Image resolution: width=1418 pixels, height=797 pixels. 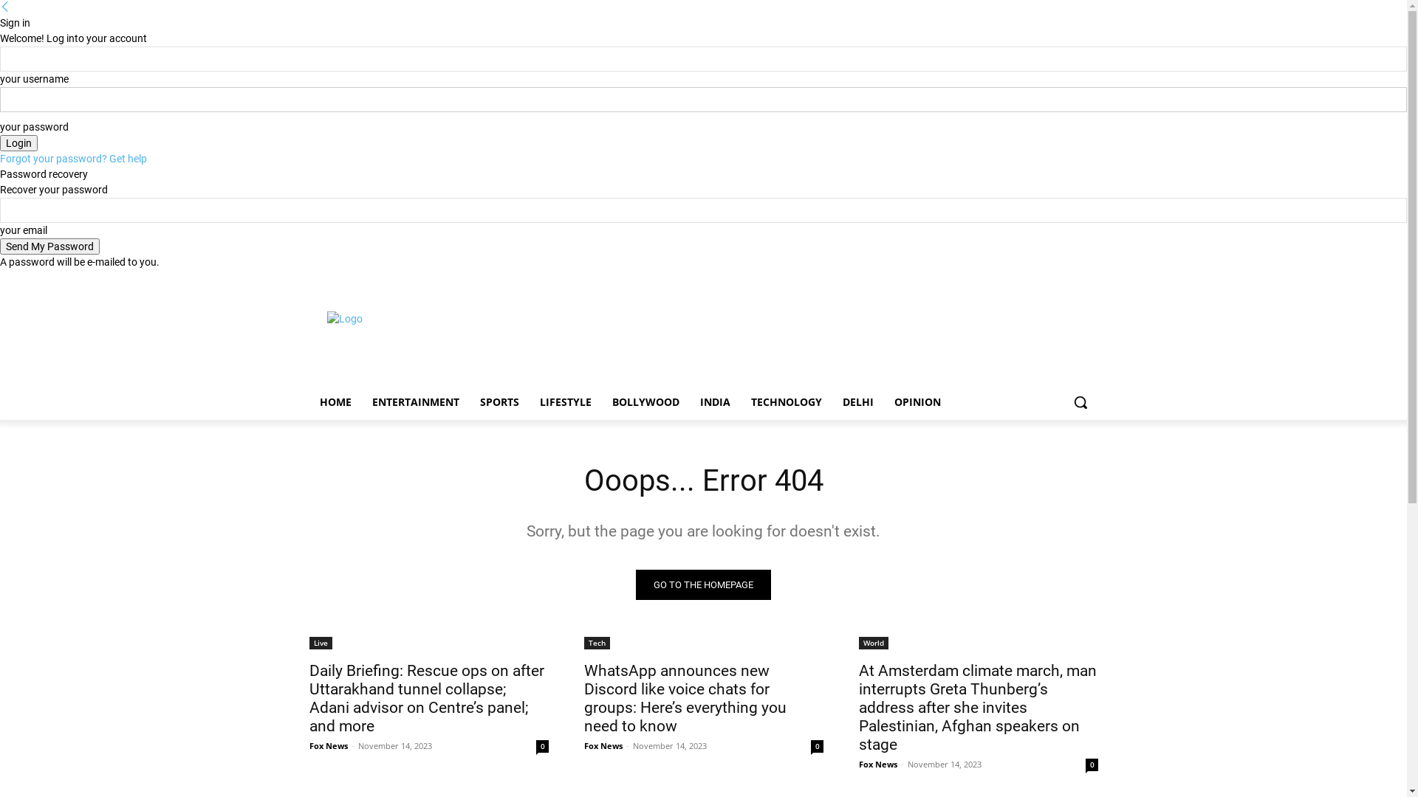 I want to click on Fox News, so click(x=328, y=745).